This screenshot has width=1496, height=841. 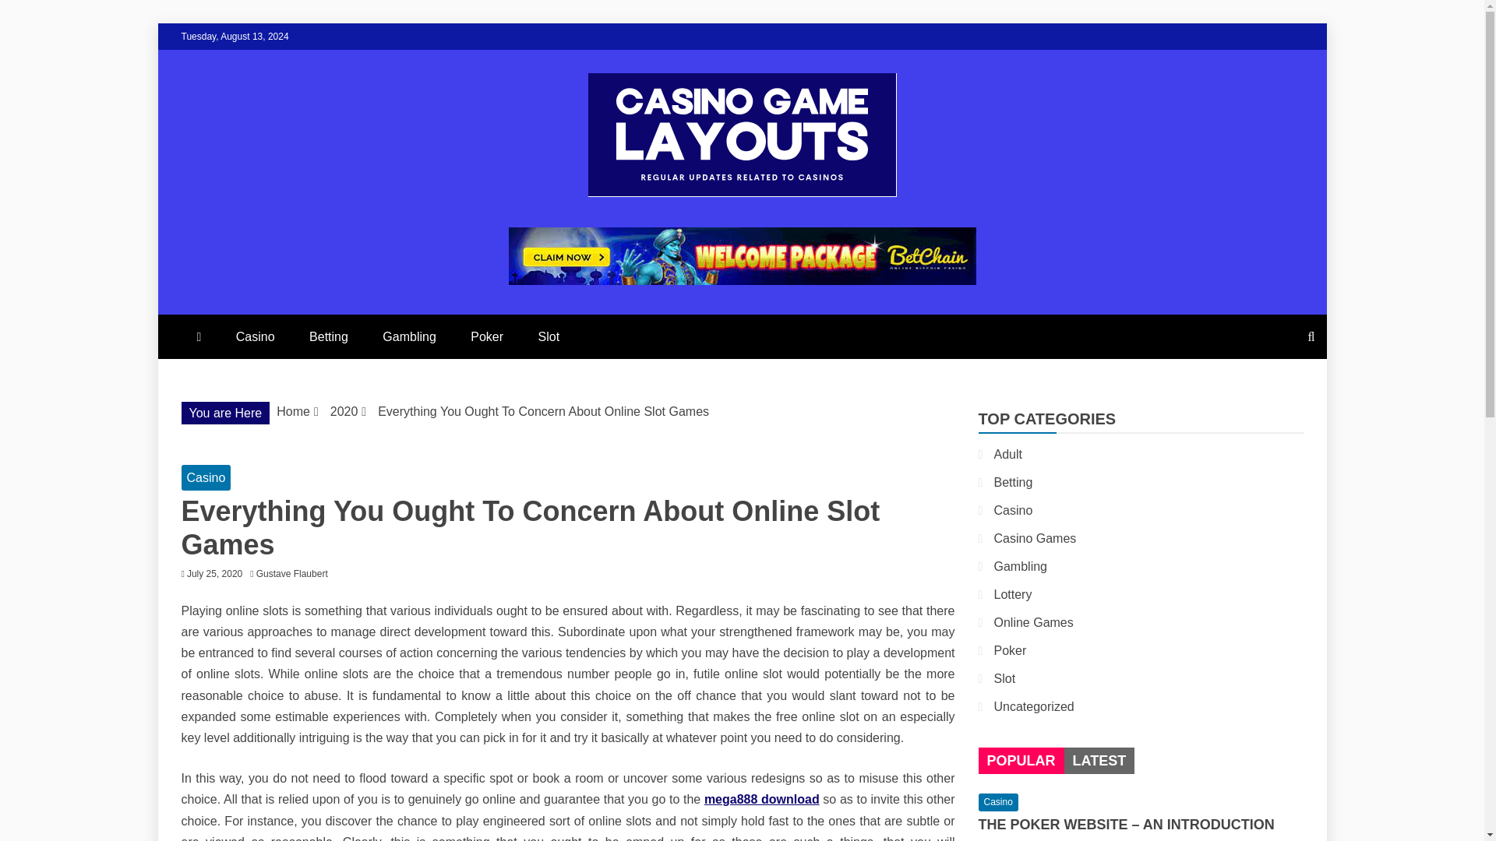 What do you see at coordinates (1021, 566) in the screenshot?
I see `Gambling` at bounding box center [1021, 566].